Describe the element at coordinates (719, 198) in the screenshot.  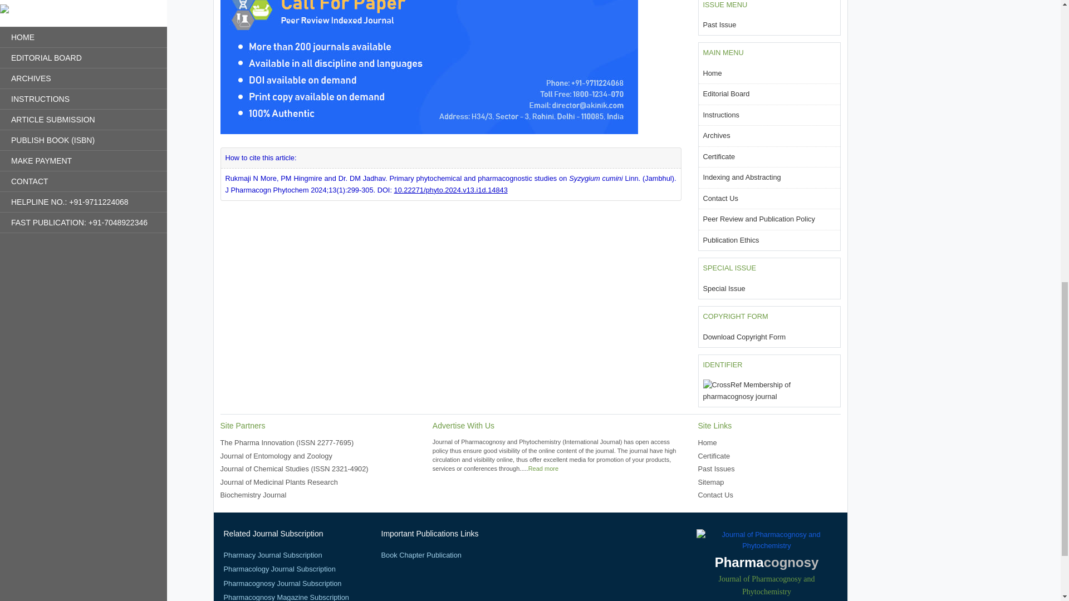
I see `Contact Us` at that location.